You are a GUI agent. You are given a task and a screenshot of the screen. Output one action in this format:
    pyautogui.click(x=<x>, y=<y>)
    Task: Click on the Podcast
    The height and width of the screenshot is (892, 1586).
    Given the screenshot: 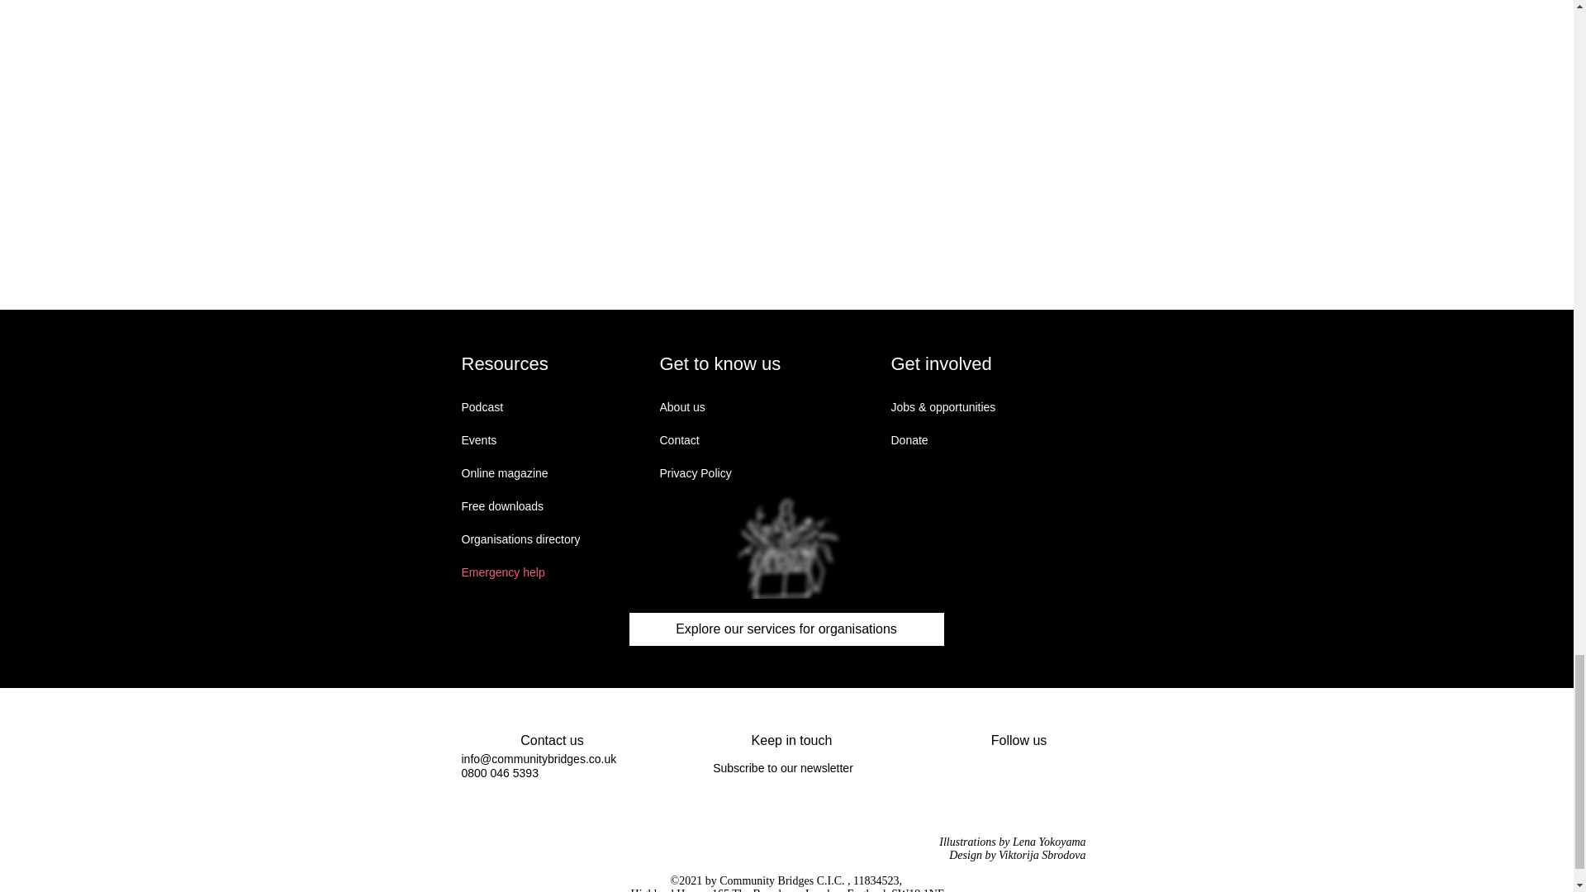 What is the action you would take?
    pyautogui.click(x=520, y=407)
    